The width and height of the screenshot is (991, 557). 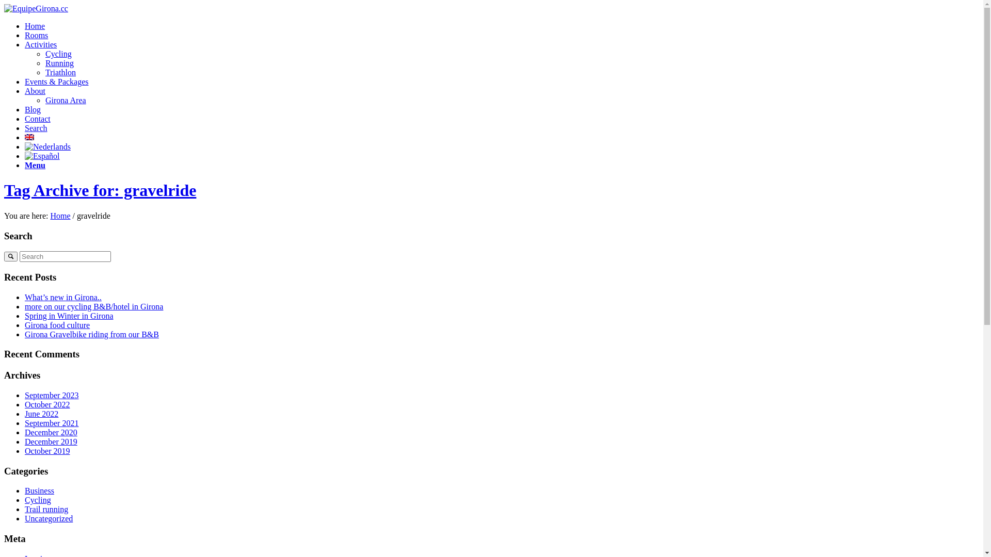 I want to click on Contact, so click(x=38, y=119).